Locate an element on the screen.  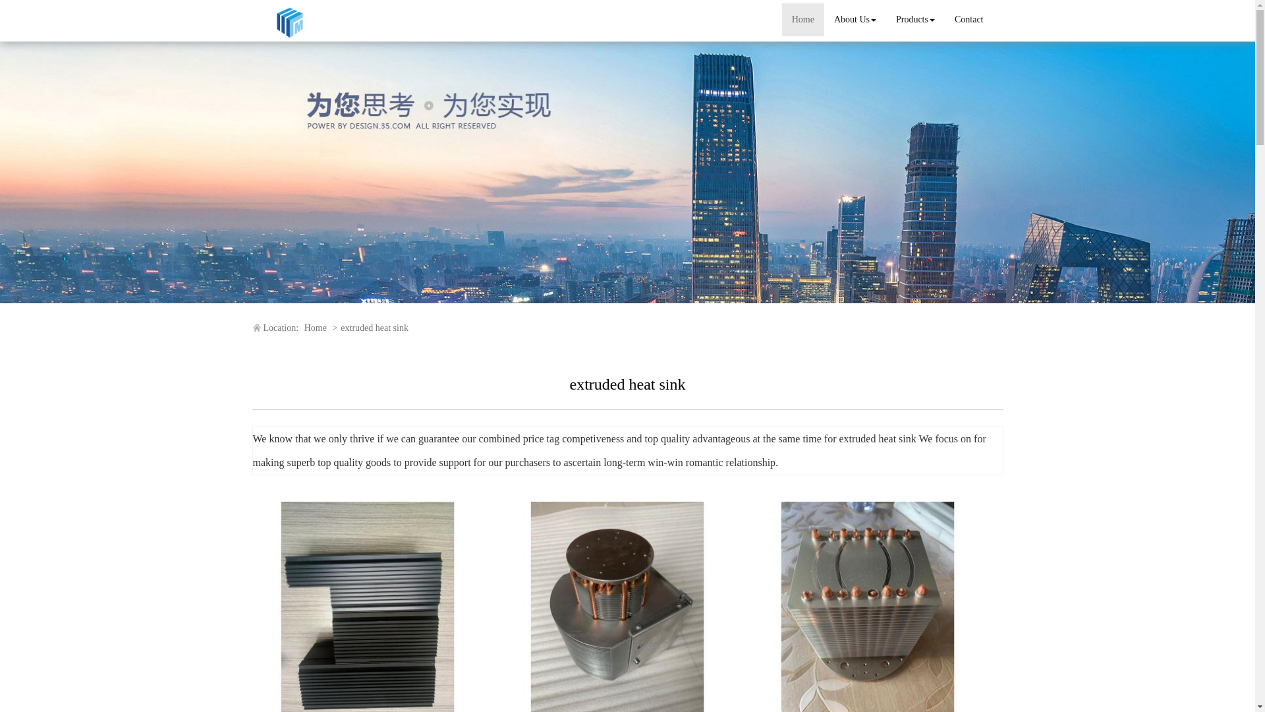
Contact is located at coordinates (969, 20).